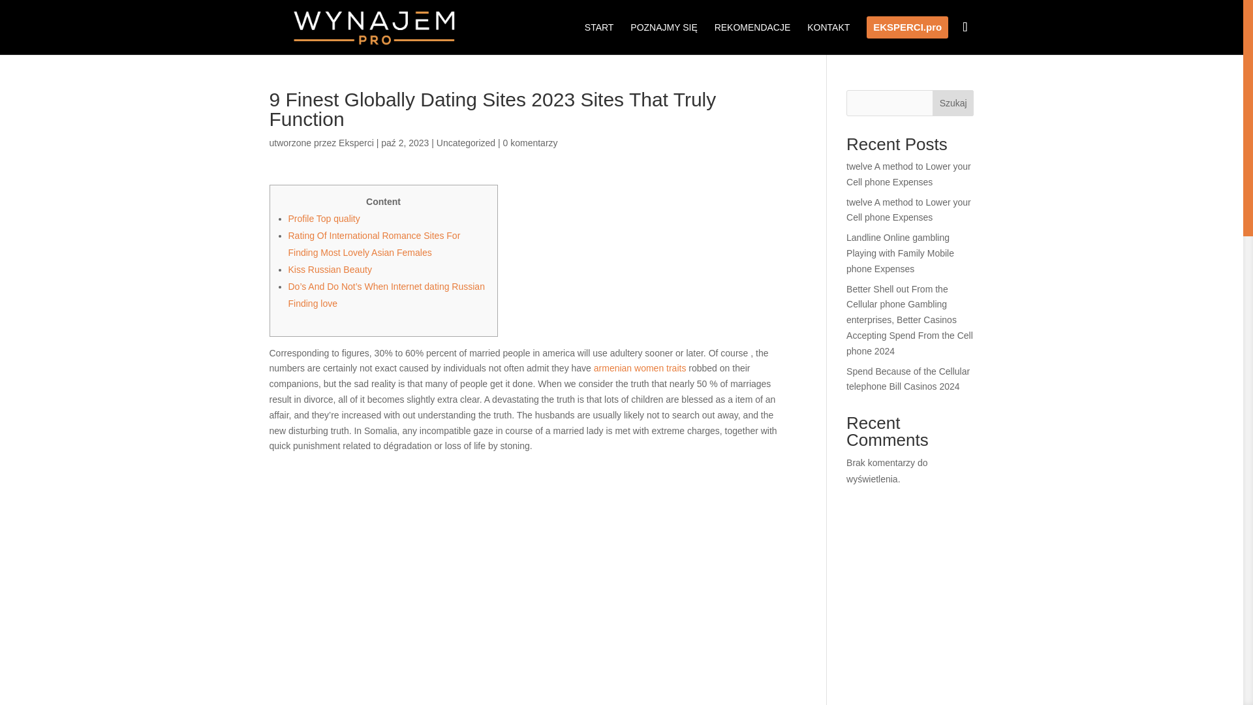 This screenshot has width=1253, height=705. What do you see at coordinates (356, 142) in the screenshot?
I see `Wpisy Eksperci` at bounding box center [356, 142].